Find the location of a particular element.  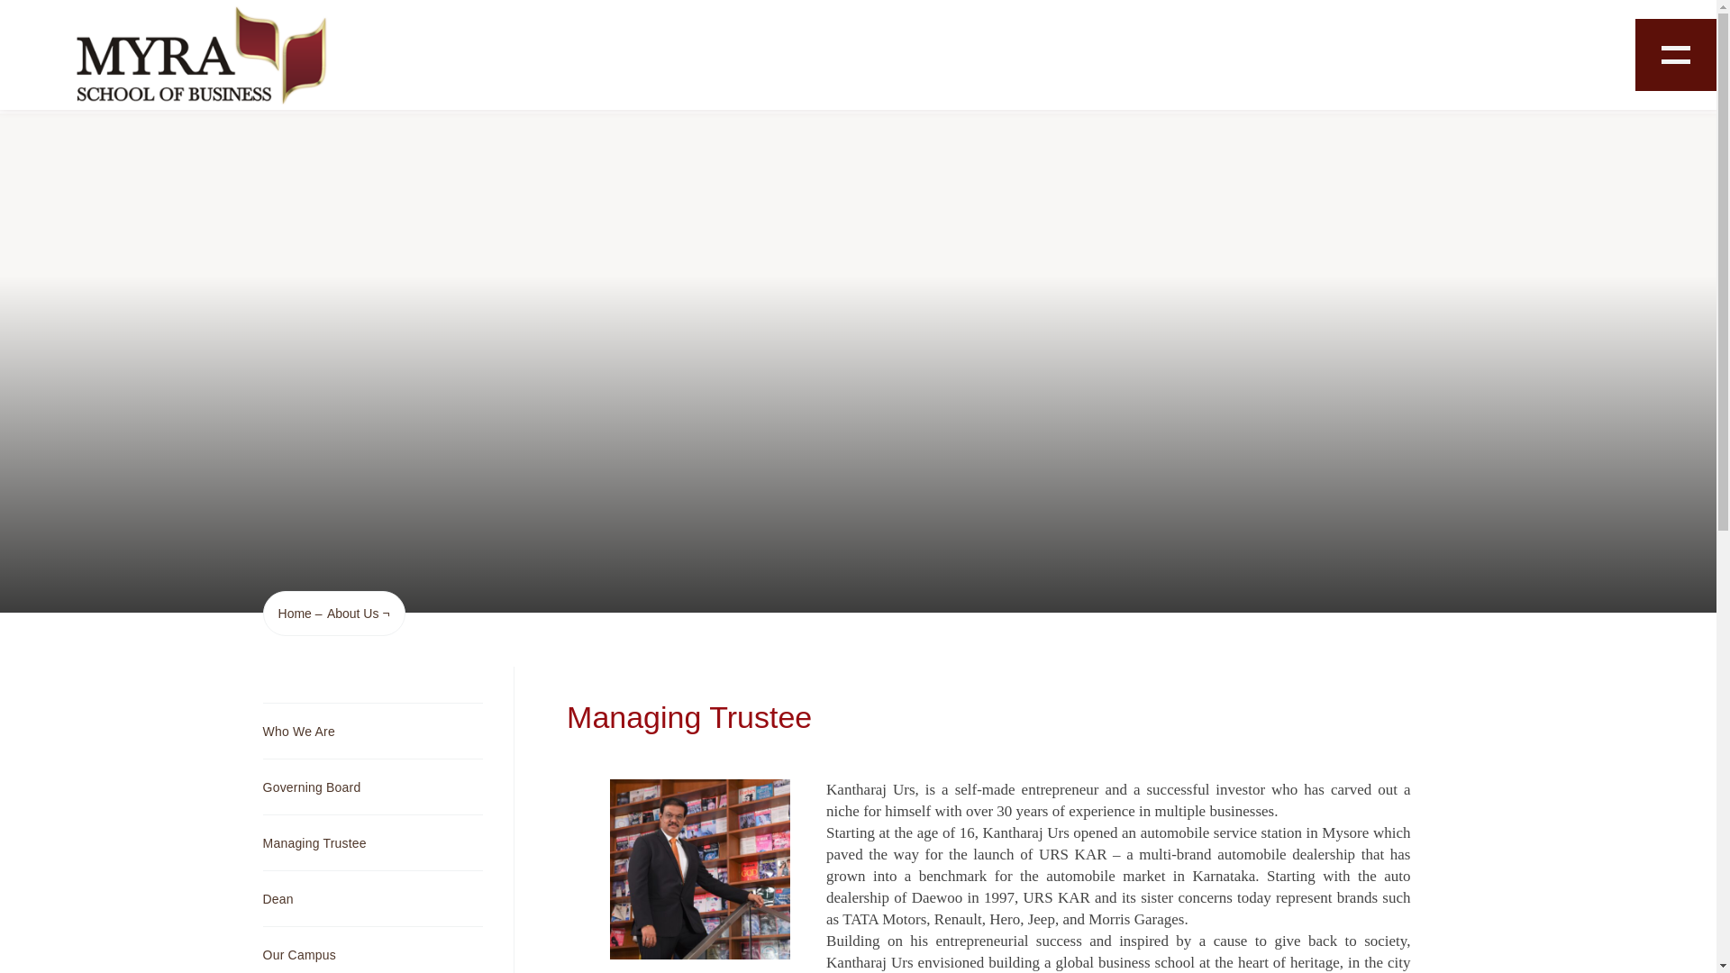

Our Campus is located at coordinates (372, 950).